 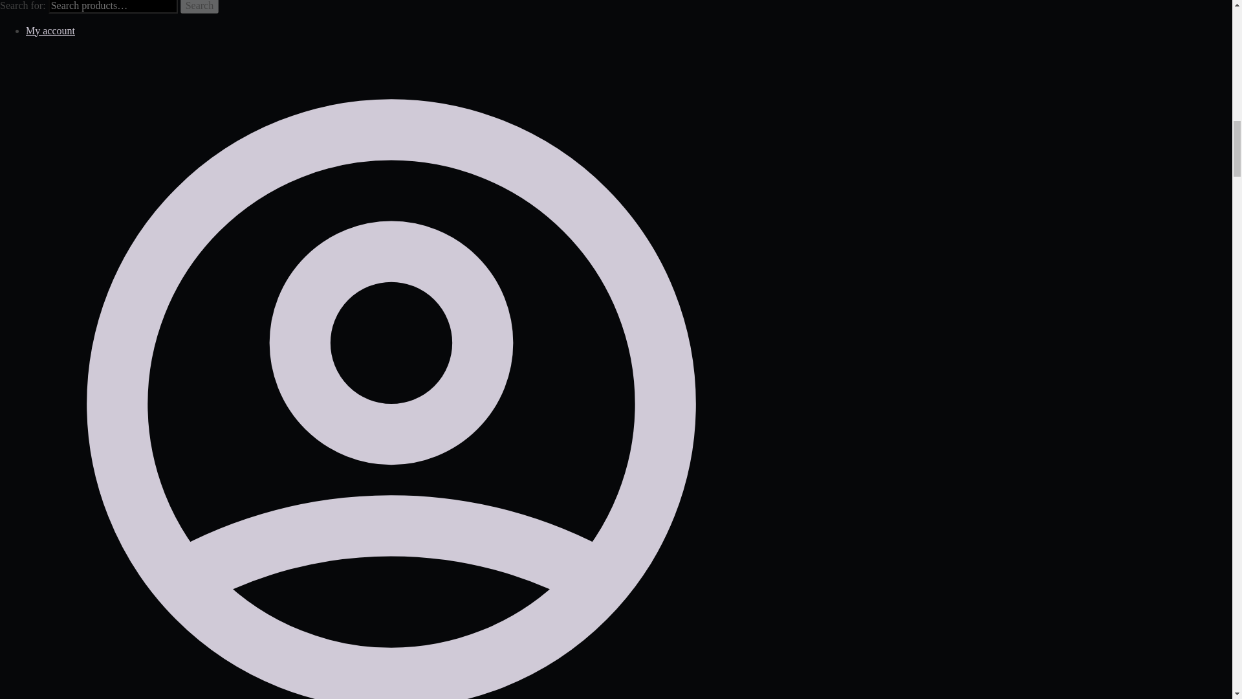 I want to click on Search, so click(x=199, y=6).